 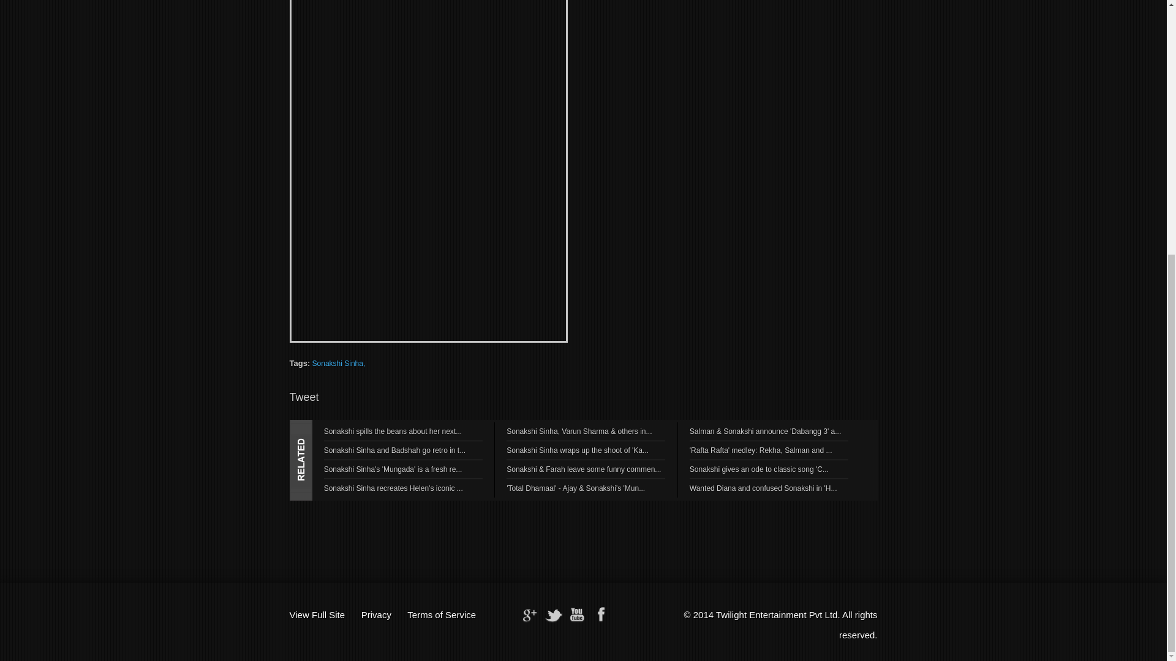 I want to click on Twilight Entertainment Pvt Ltd., so click(x=778, y=614).